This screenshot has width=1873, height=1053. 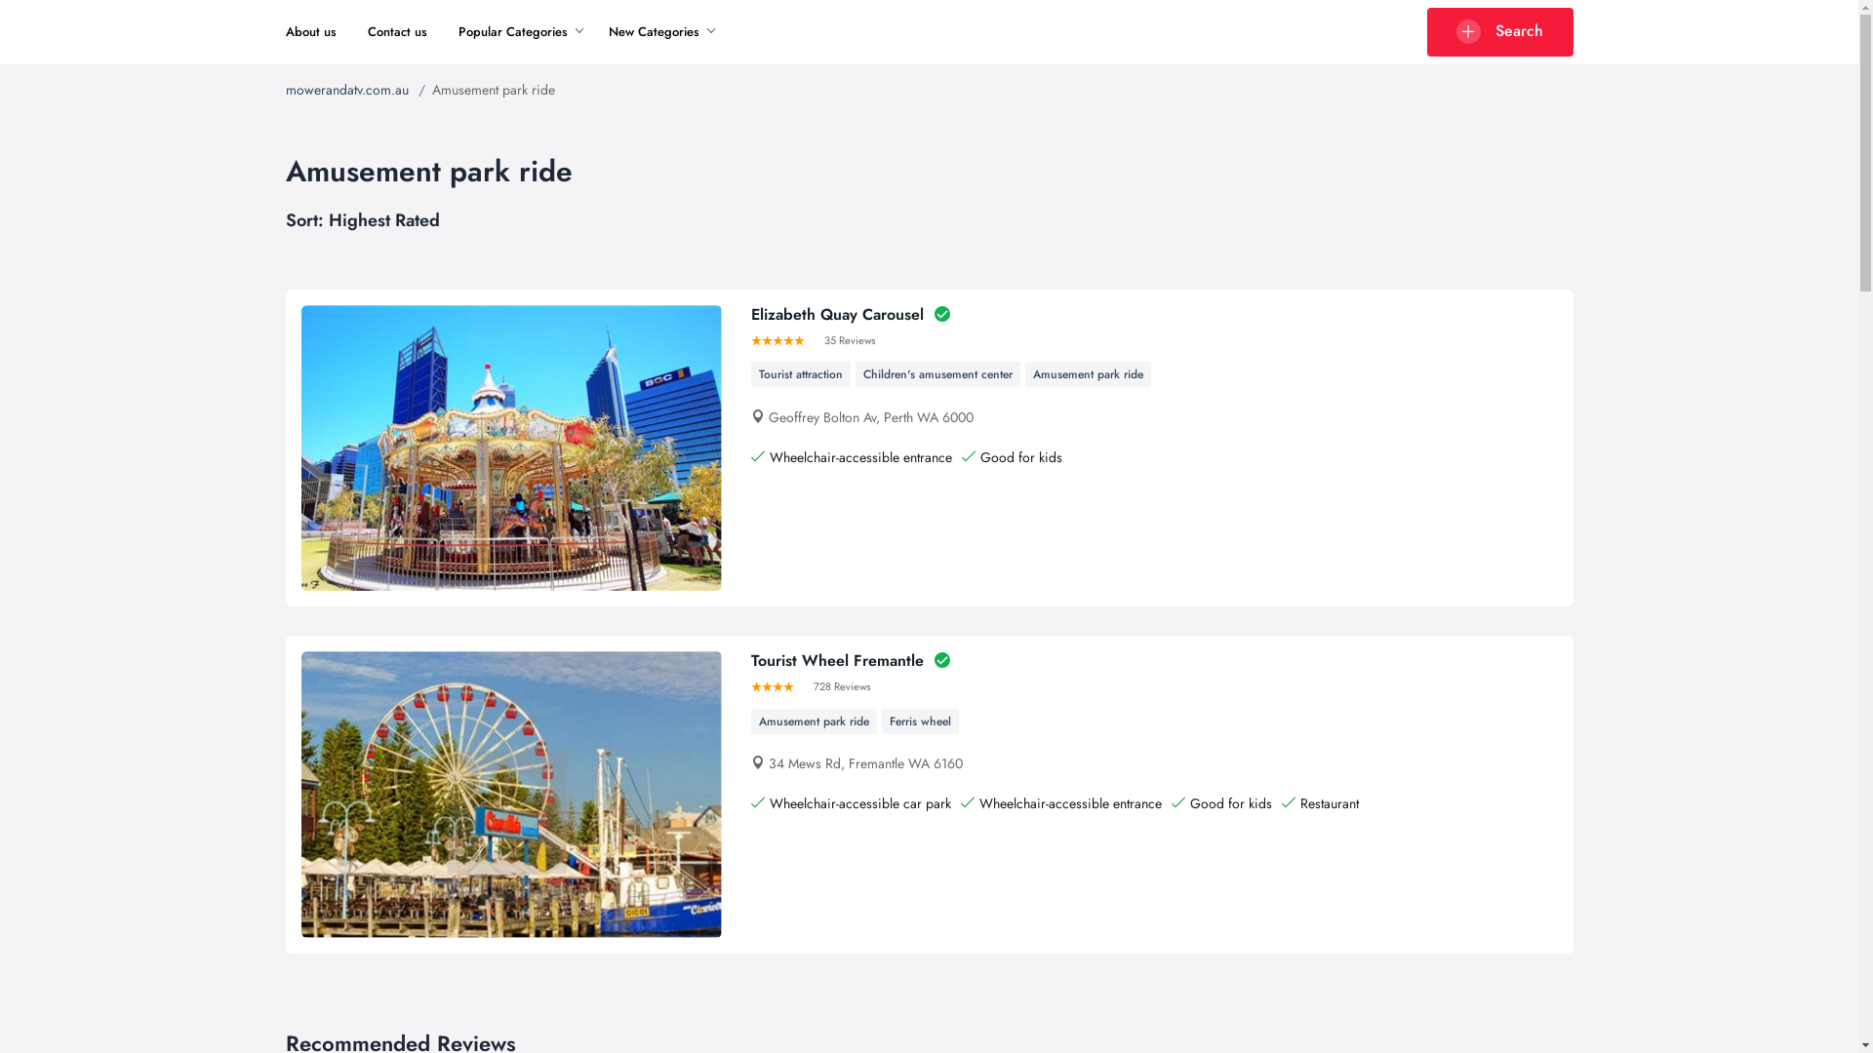 What do you see at coordinates (310, 31) in the screenshot?
I see `About us` at bounding box center [310, 31].